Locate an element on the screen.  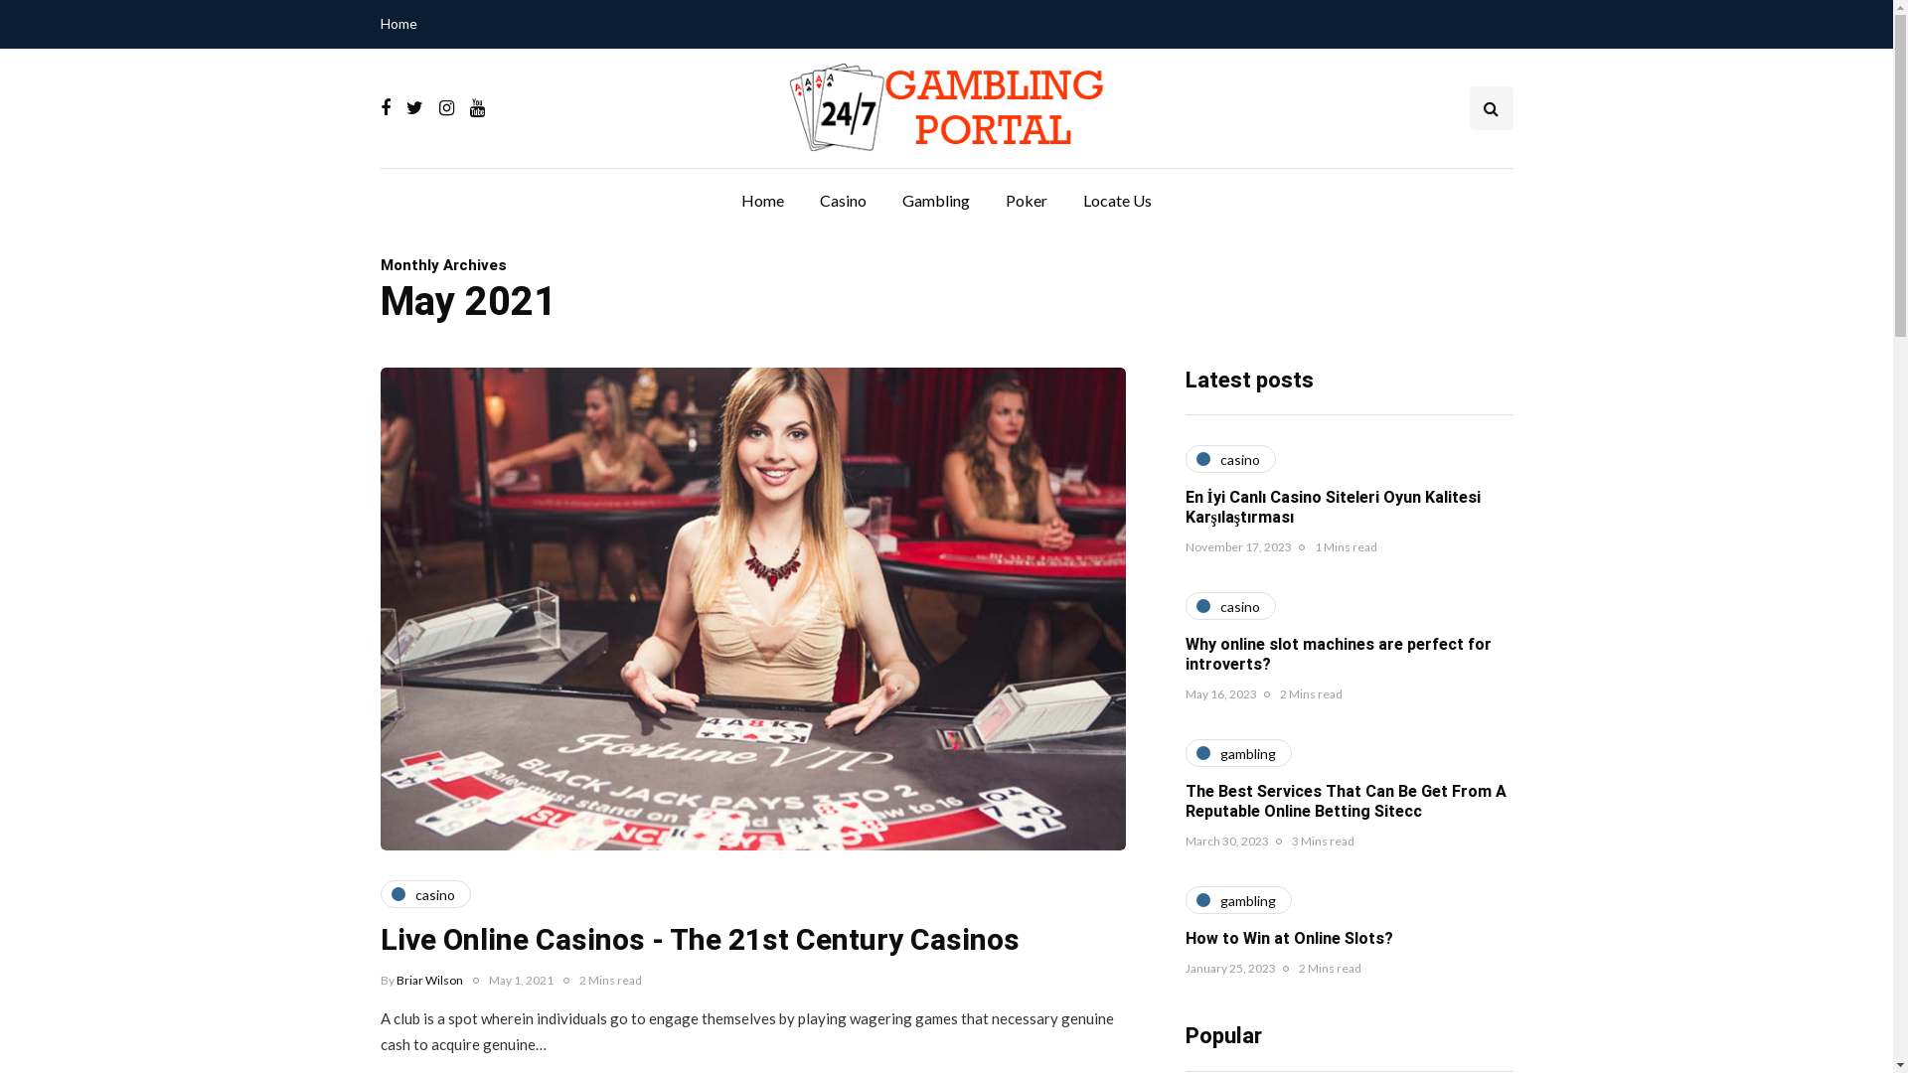
Why online slot machines are perfect for introverts? is located at coordinates (1338, 655).